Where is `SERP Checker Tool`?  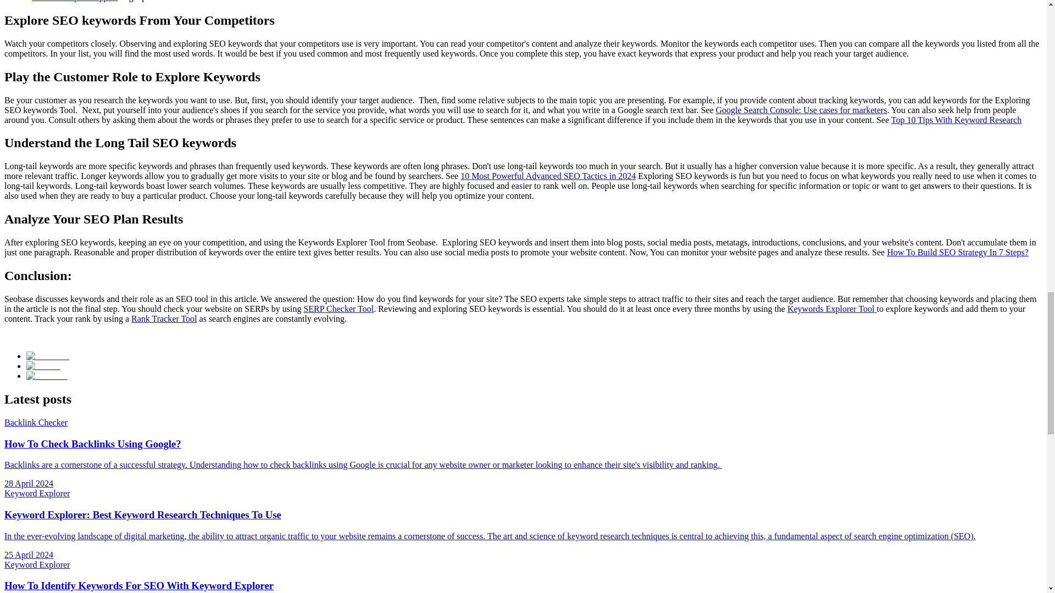 SERP Checker Tool is located at coordinates (338, 309).